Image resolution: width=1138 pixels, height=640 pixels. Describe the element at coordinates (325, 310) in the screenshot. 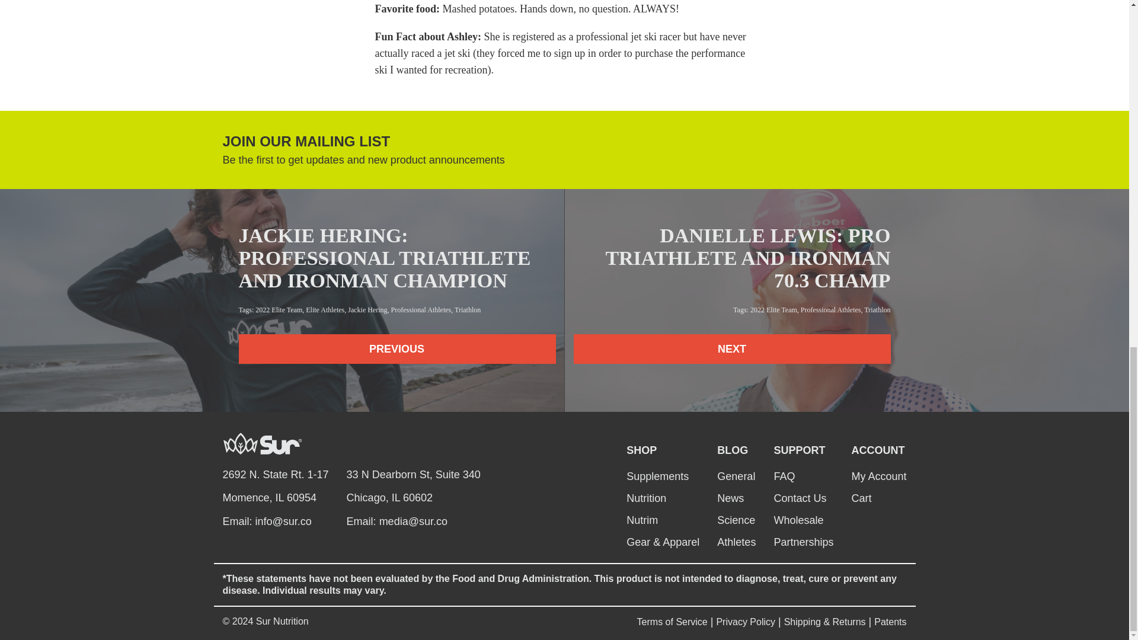

I see `Elite Athletes` at that location.